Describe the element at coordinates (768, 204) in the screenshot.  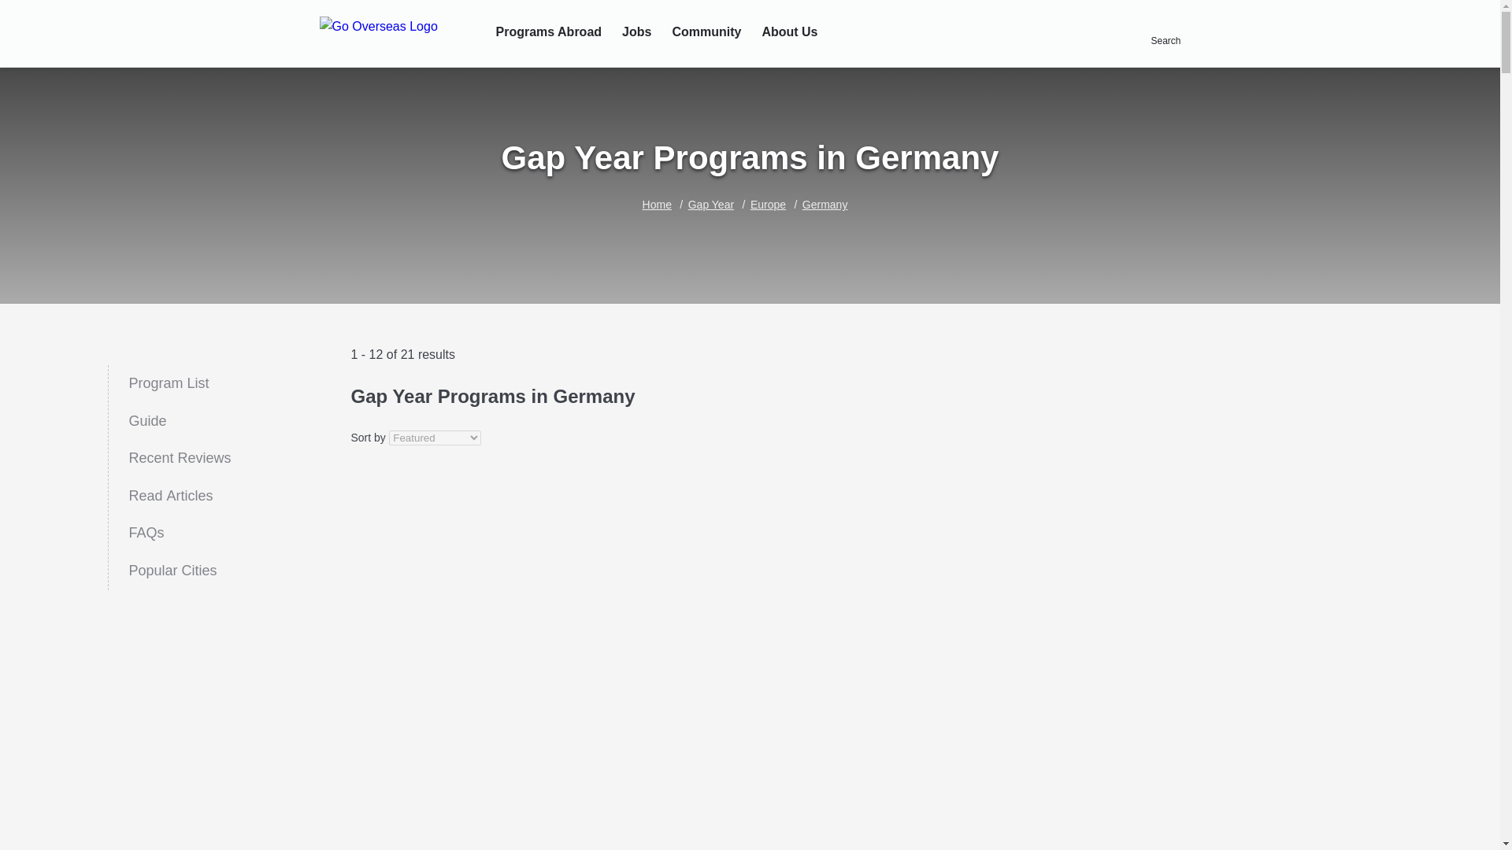
I see `Gap Year` at that location.